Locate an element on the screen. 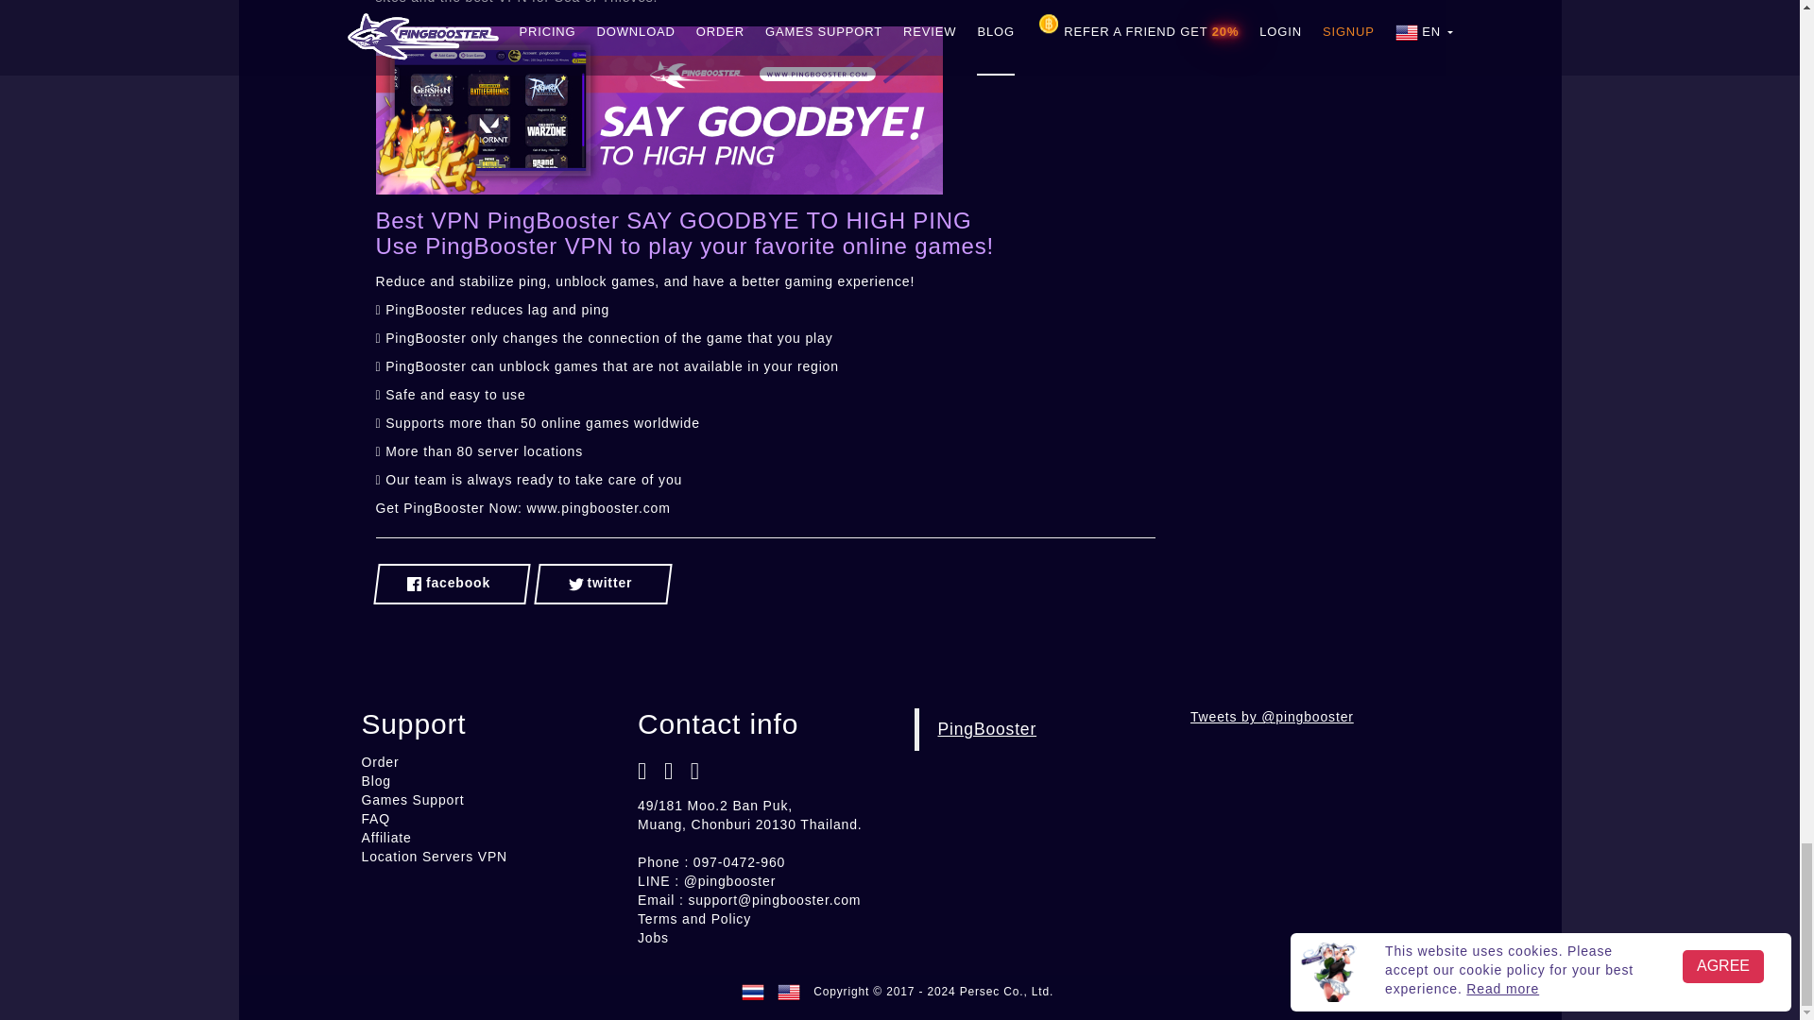 This screenshot has height=1020, width=1814. FAQ is located at coordinates (375, 818).